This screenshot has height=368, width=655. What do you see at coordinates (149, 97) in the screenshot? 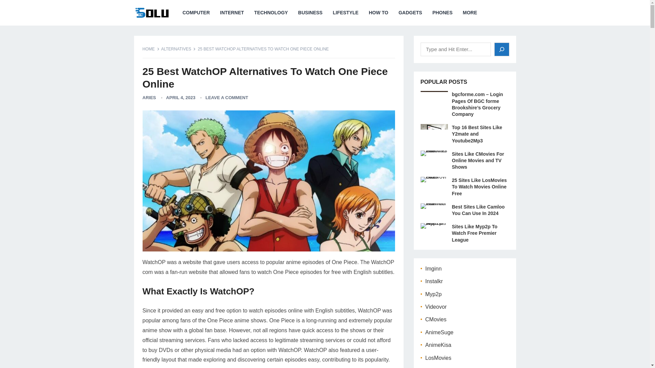
I see `Posts by Aries` at bounding box center [149, 97].